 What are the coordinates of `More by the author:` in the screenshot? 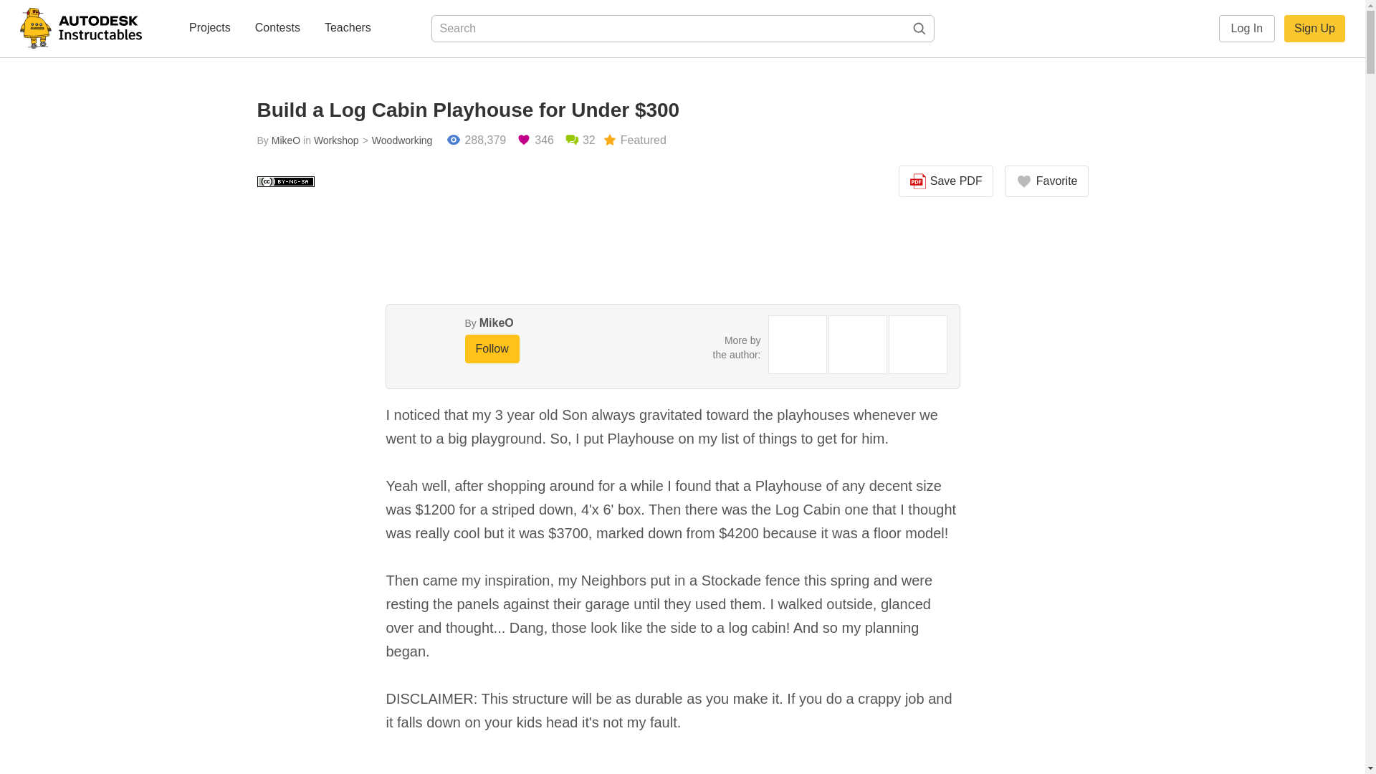 It's located at (737, 347).